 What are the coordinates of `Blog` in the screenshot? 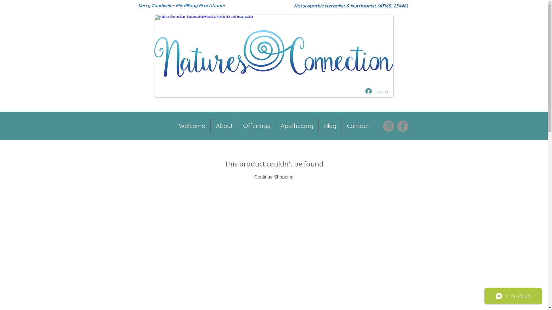 It's located at (330, 126).